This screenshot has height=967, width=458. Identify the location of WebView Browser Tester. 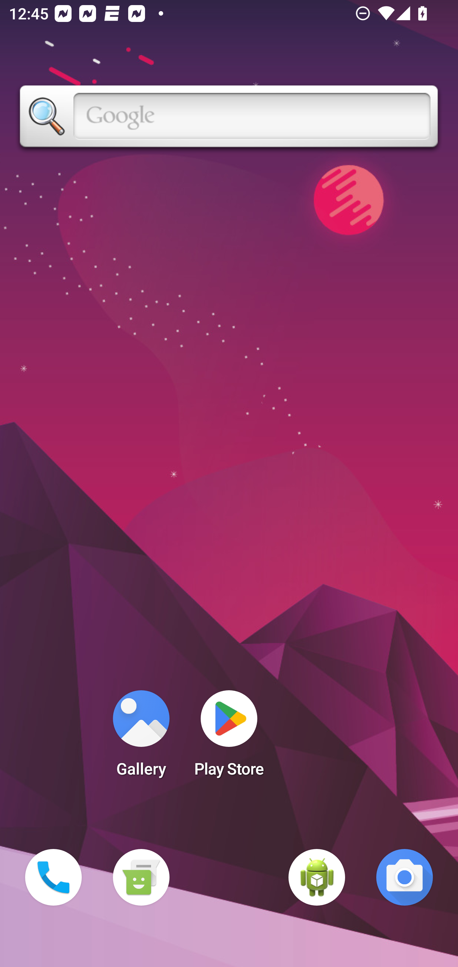
(317, 877).